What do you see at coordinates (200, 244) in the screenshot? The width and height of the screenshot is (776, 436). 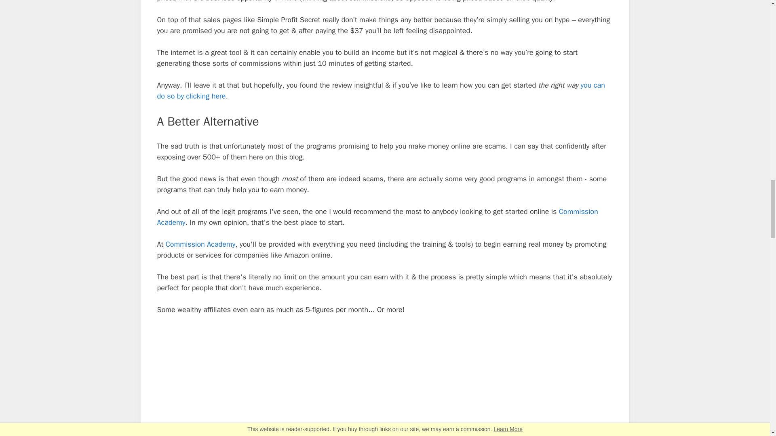 I see `Commission Academy` at bounding box center [200, 244].